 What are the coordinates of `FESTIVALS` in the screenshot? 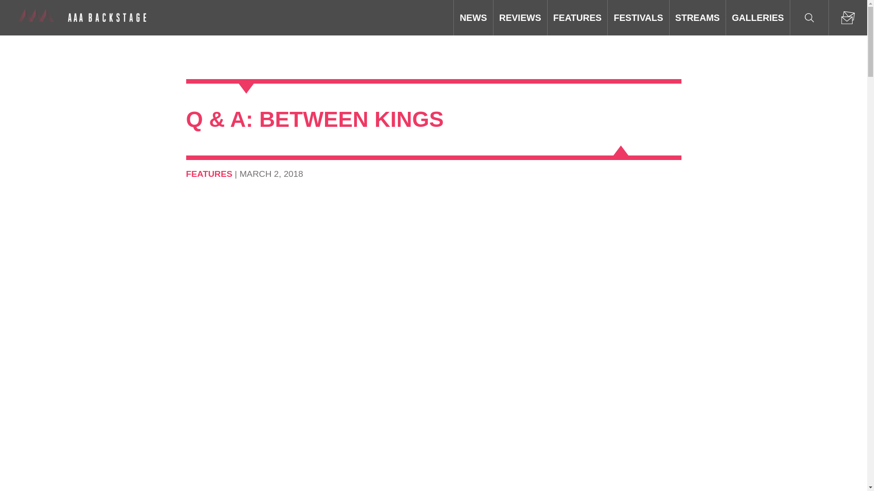 It's located at (638, 17).